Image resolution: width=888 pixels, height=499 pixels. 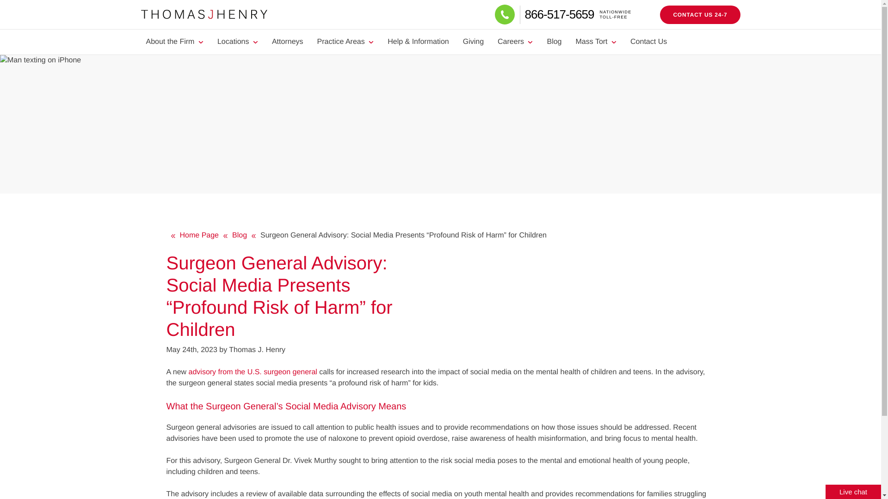 What do you see at coordinates (287, 42) in the screenshot?
I see `Attorneys` at bounding box center [287, 42].